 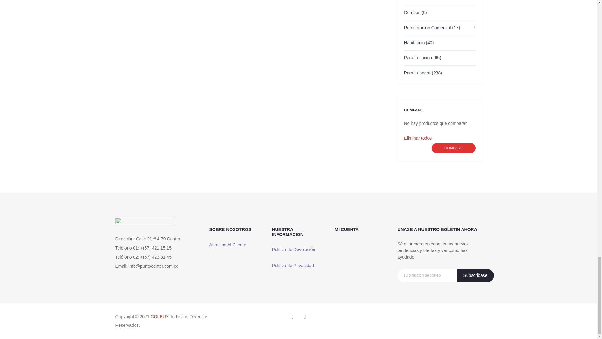 What do you see at coordinates (475, 276) in the screenshot?
I see `Subscribase` at bounding box center [475, 276].